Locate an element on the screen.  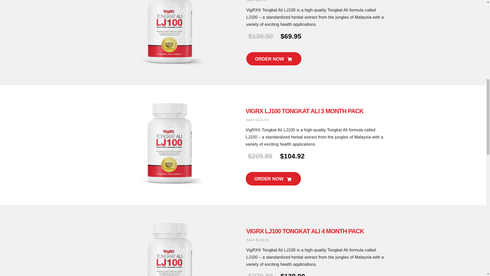
ORDER NOW is located at coordinates (273, 178).